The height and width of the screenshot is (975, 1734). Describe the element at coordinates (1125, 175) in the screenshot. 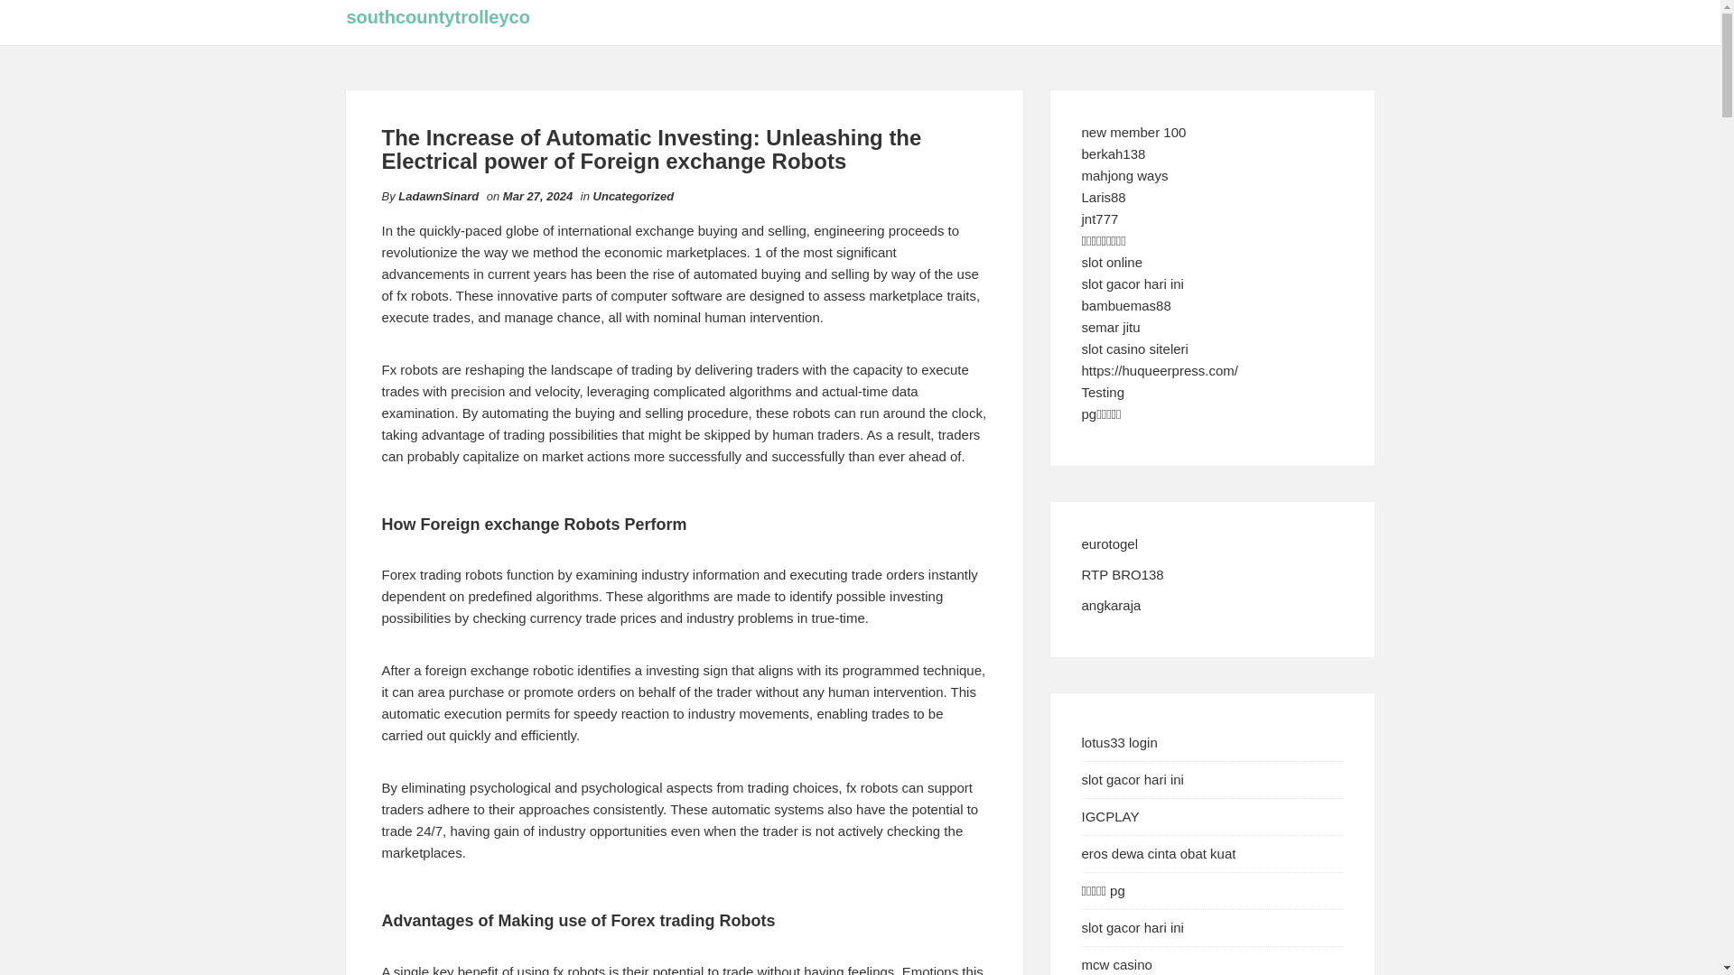

I see `mahjong ways` at that location.